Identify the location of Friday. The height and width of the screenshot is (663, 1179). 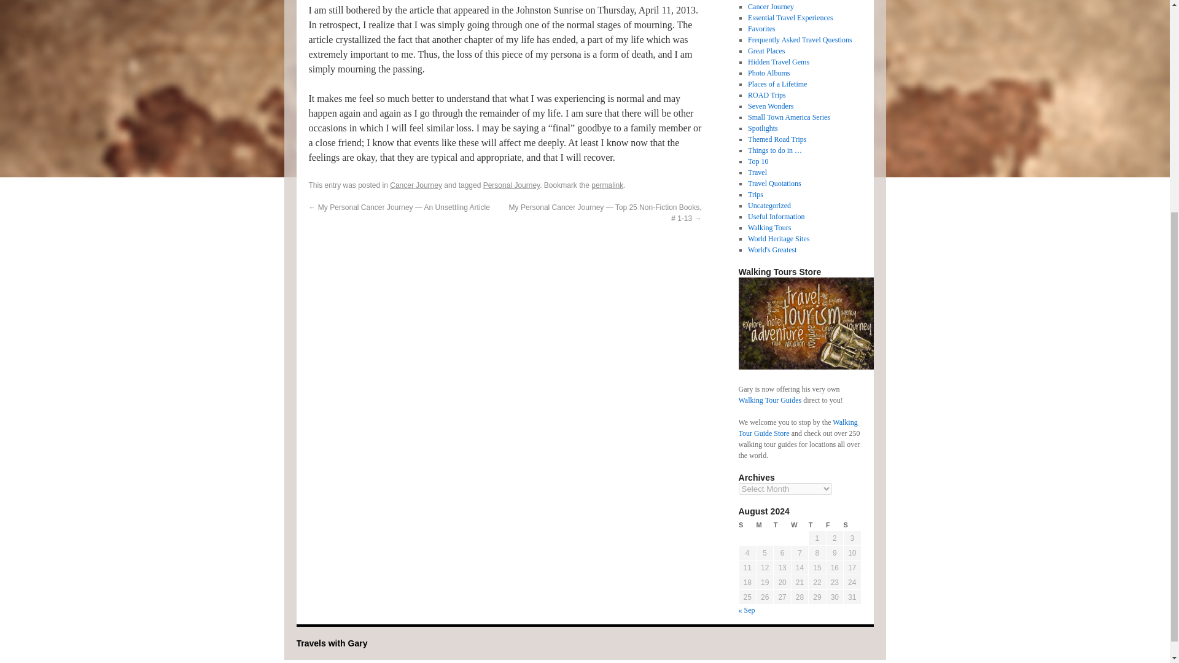
(834, 525).